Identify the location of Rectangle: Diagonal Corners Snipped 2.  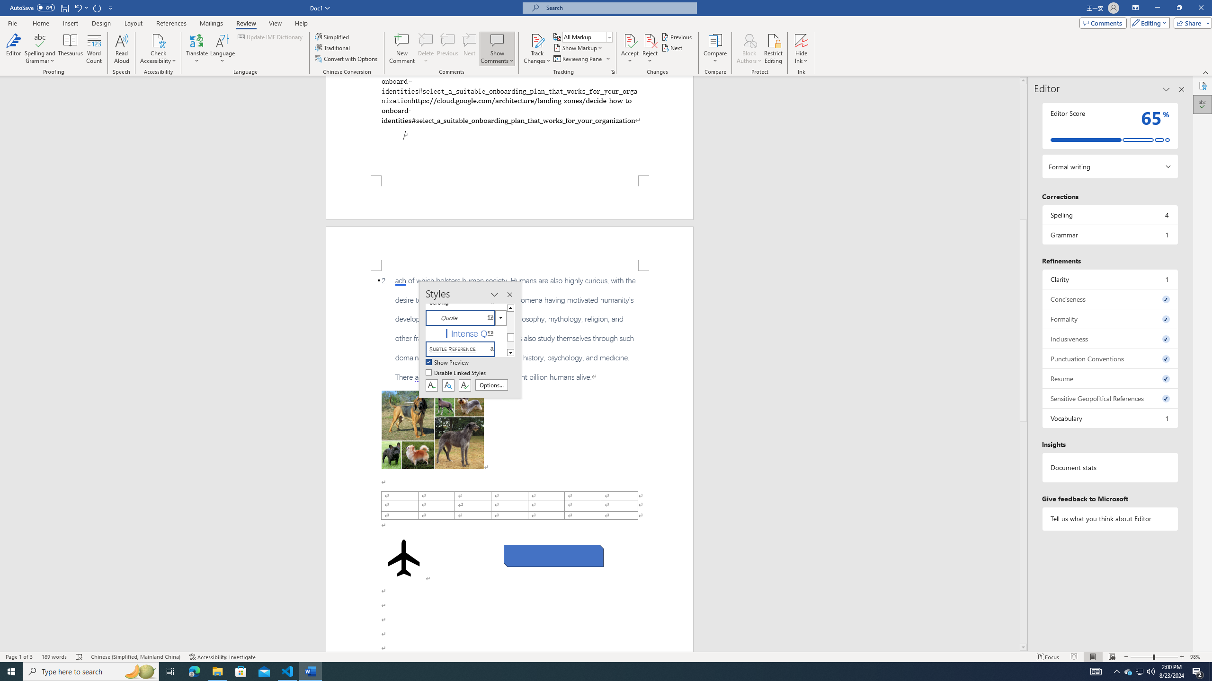
(553, 556).